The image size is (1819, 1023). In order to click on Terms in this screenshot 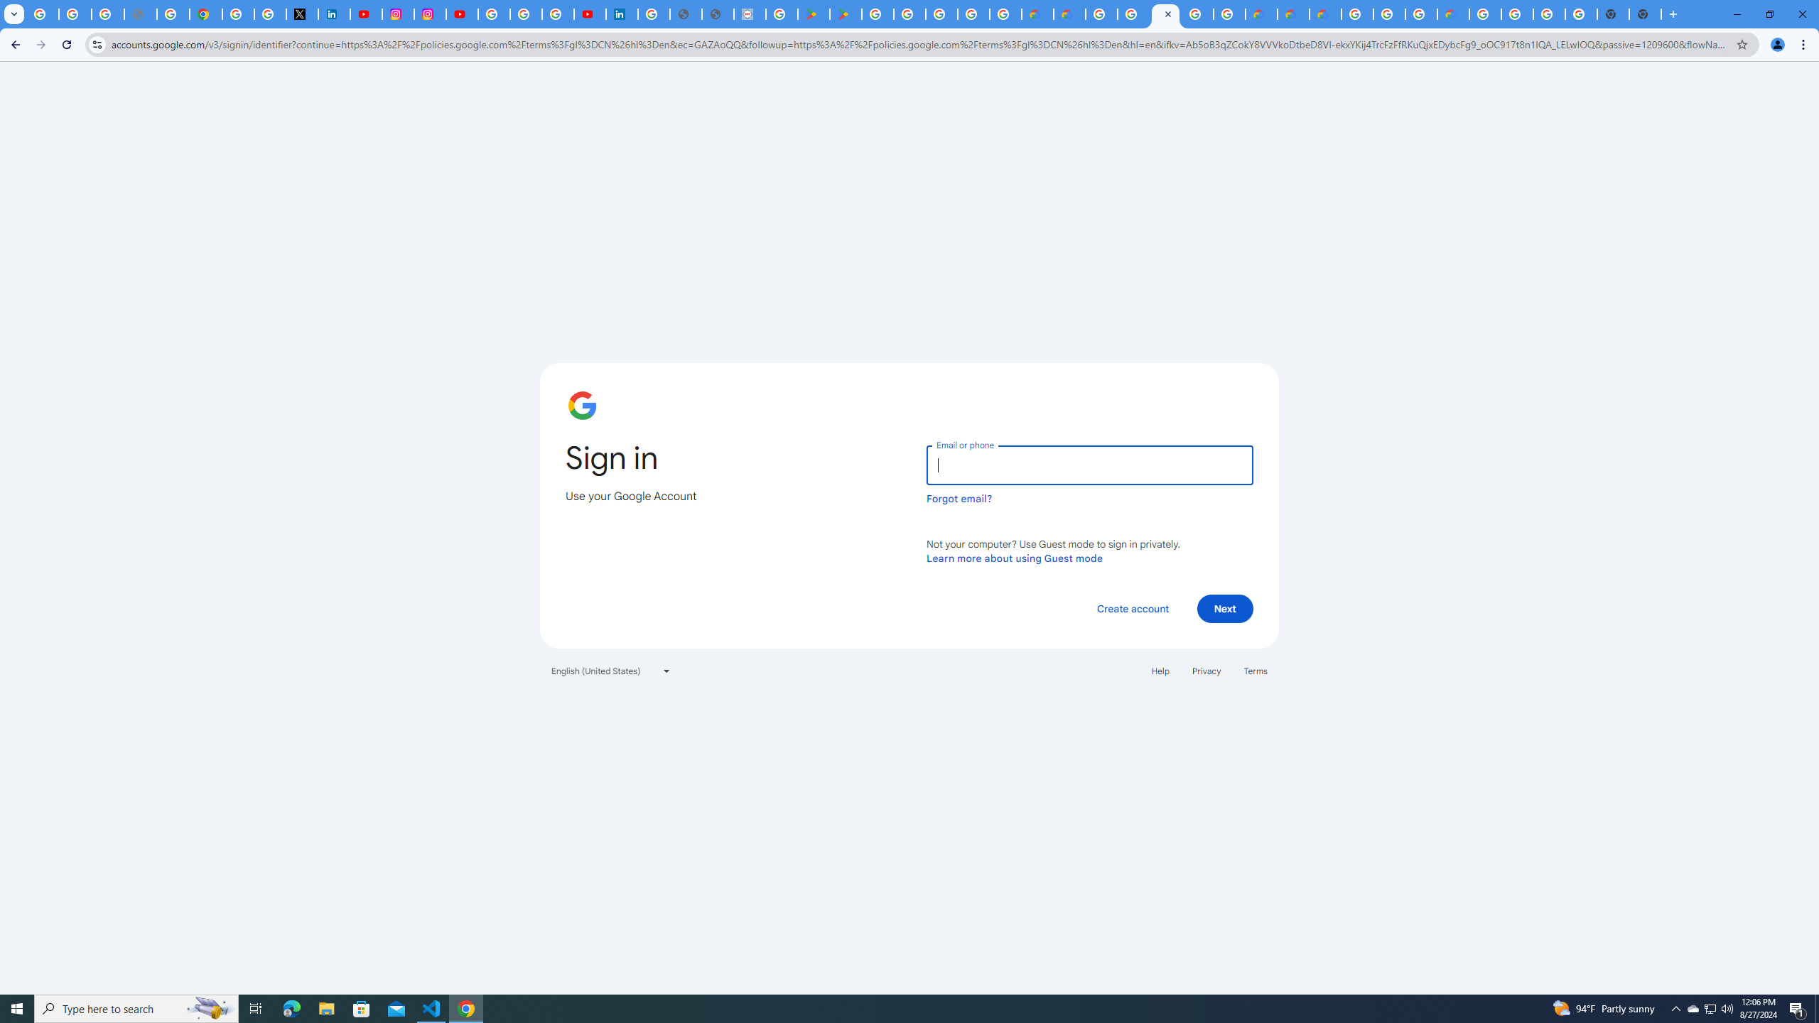, I will do `click(1256, 671)`.